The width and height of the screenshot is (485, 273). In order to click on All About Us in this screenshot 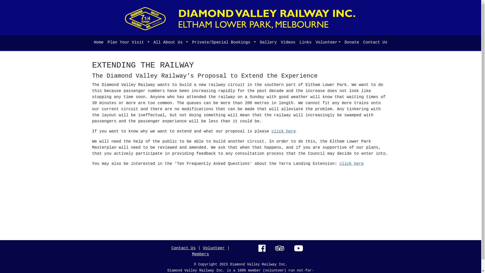, I will do `click(171, 42)`.